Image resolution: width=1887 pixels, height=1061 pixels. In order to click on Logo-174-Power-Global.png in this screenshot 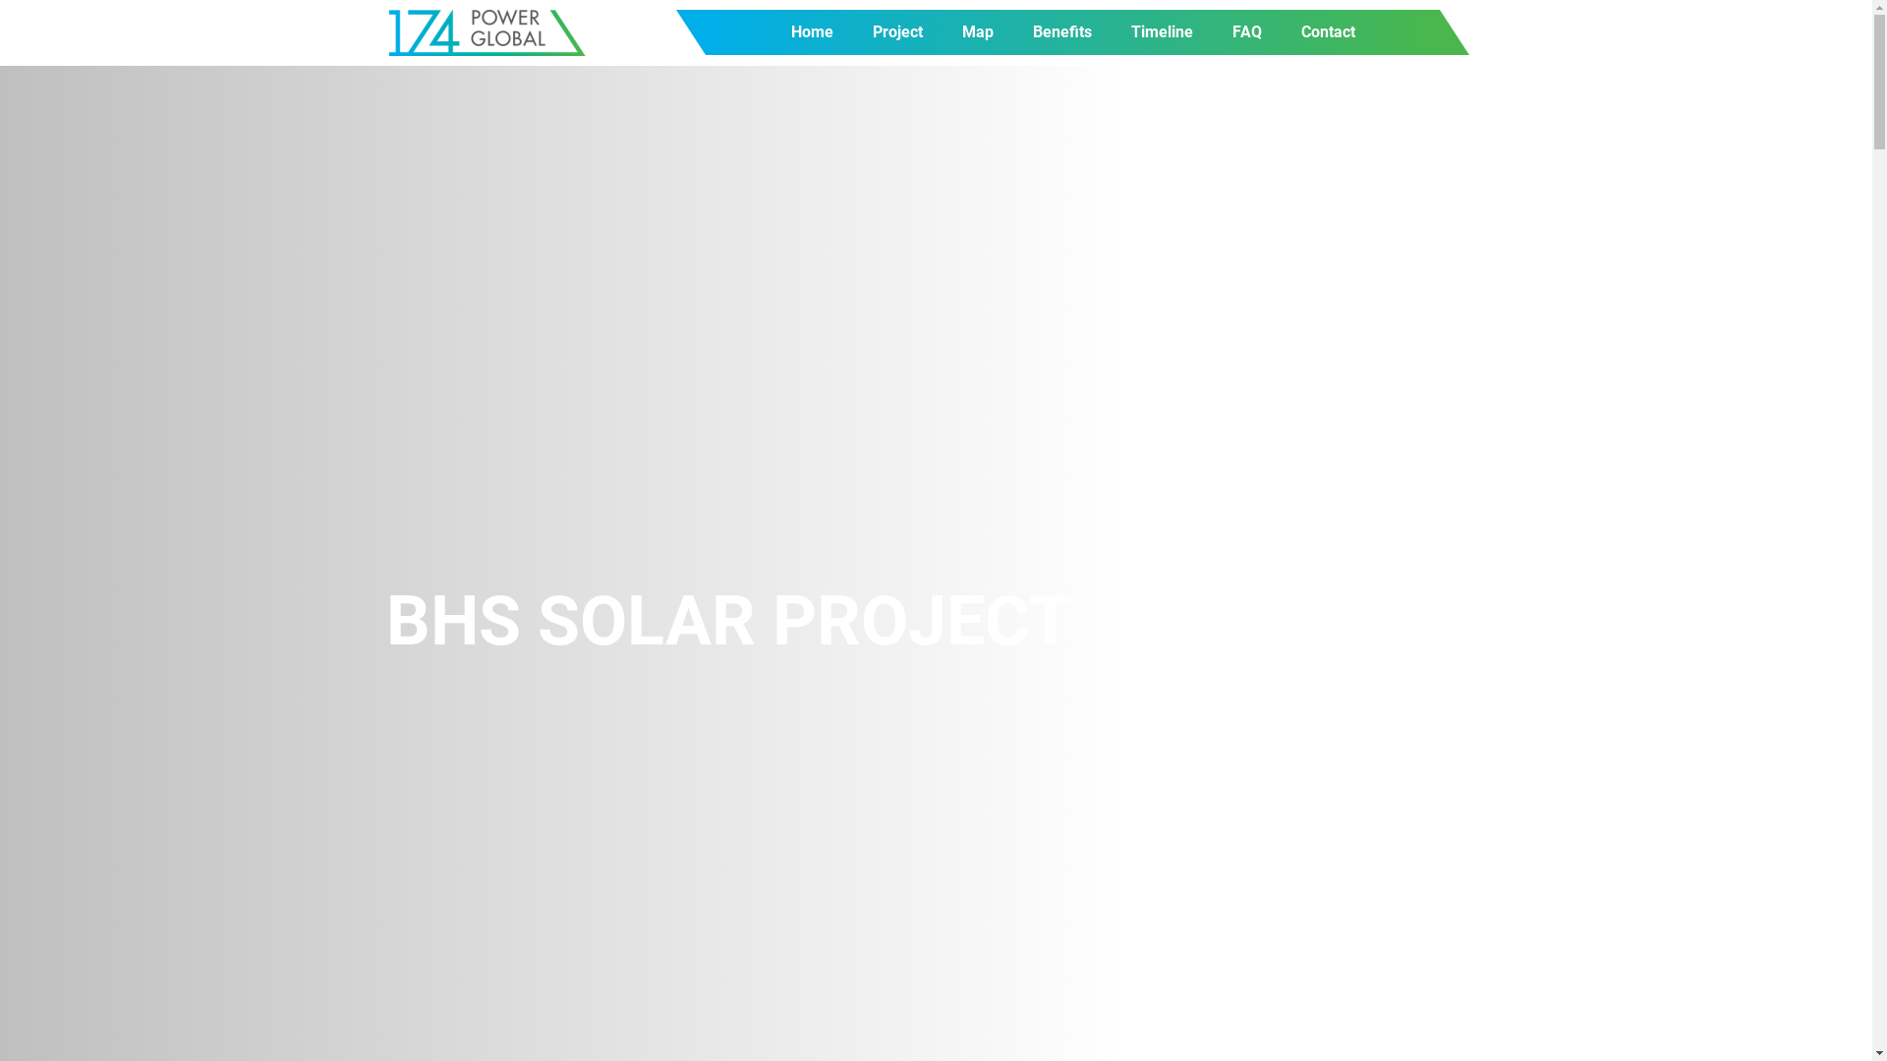, I will do `click(487, 33)`.